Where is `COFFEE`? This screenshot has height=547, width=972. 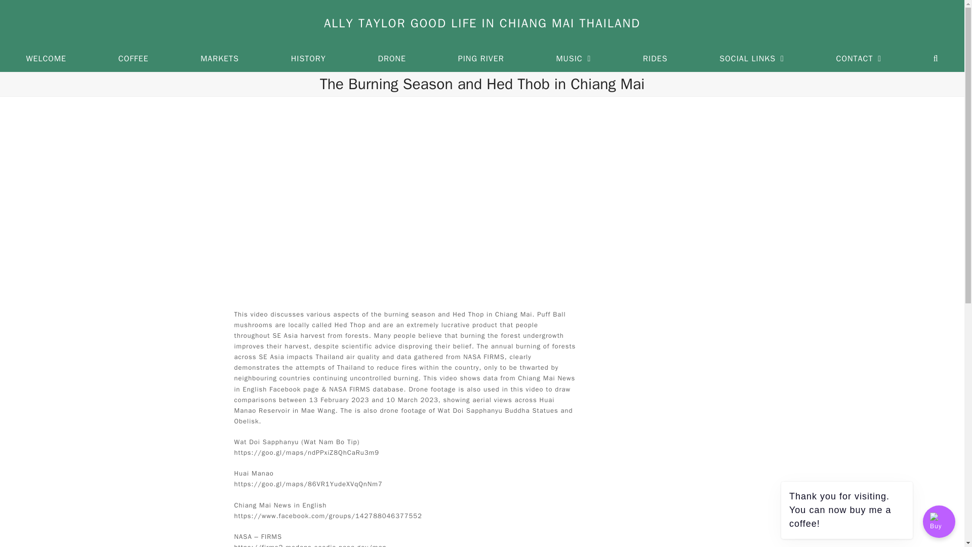
COFFEE is located at coordinates (133, 59).